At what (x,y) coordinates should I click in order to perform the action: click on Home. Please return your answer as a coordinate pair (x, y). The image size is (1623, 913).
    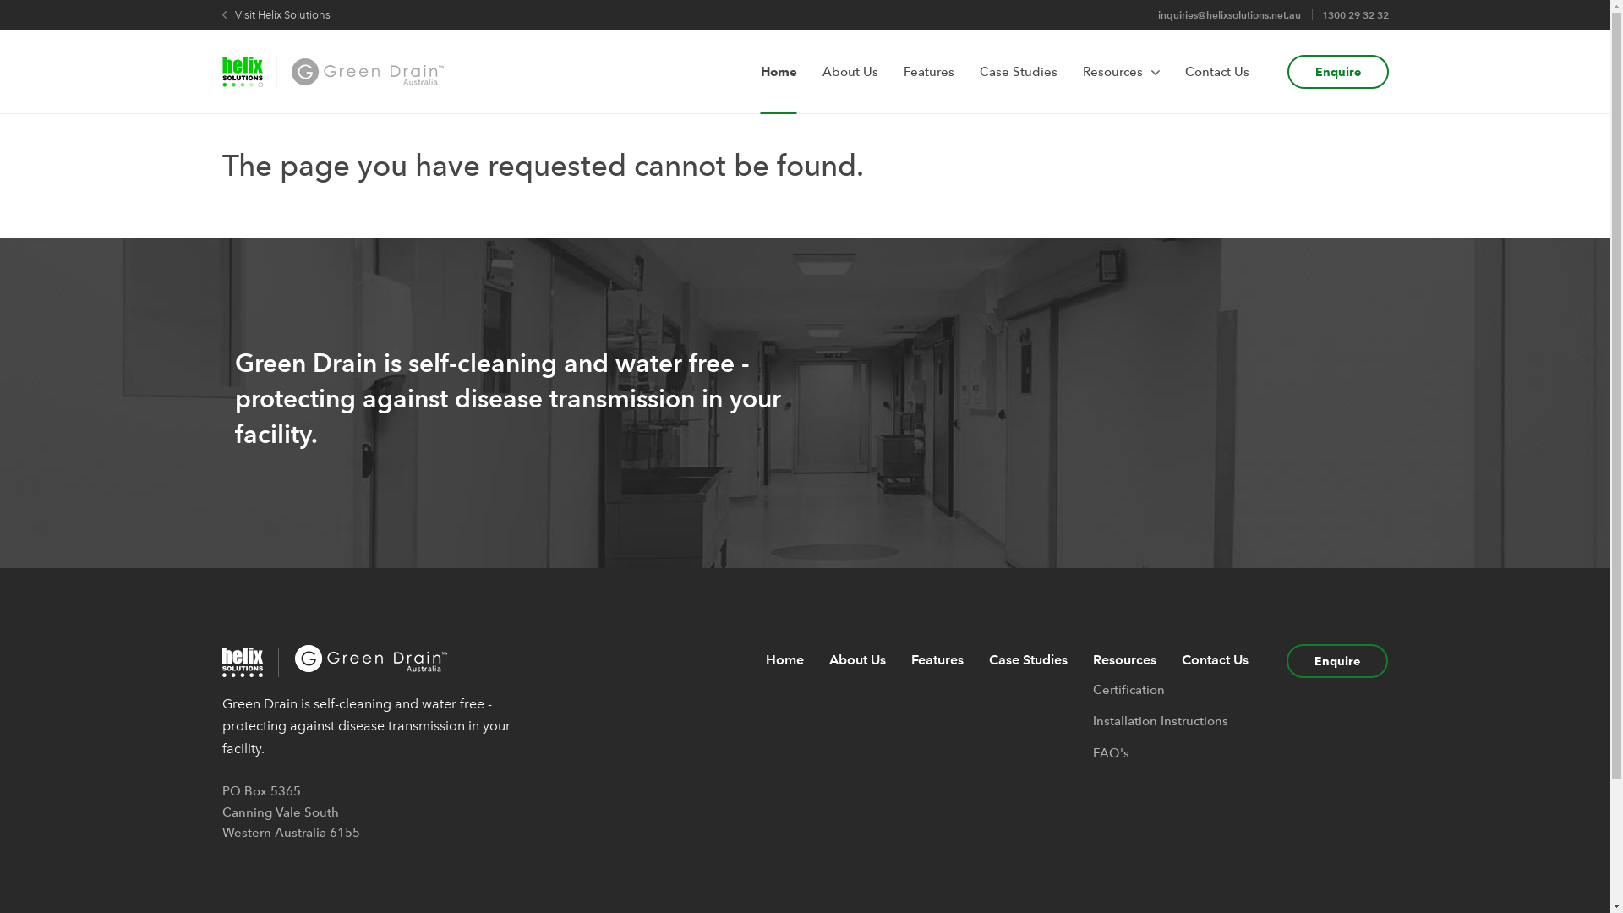
    Looking at the image, I should click on (784, 659).